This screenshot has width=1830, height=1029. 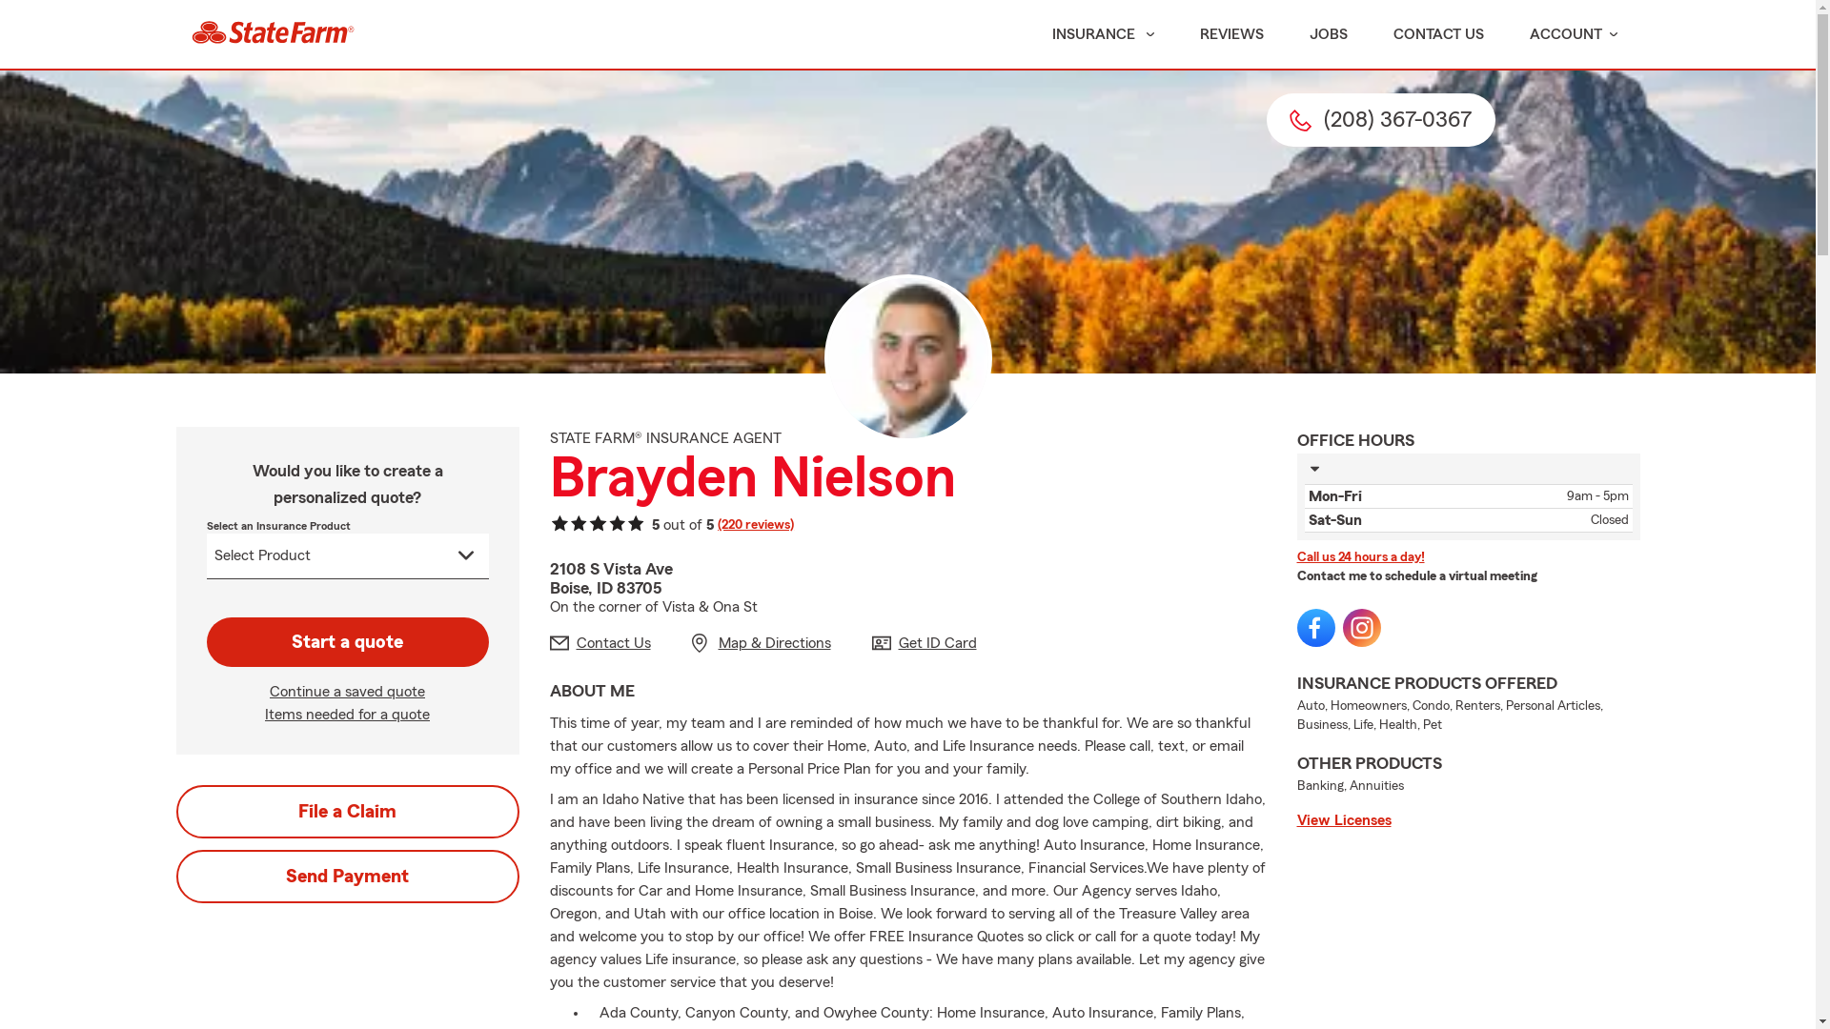 I want to click on Start a quote, so click(x=347, y=642).